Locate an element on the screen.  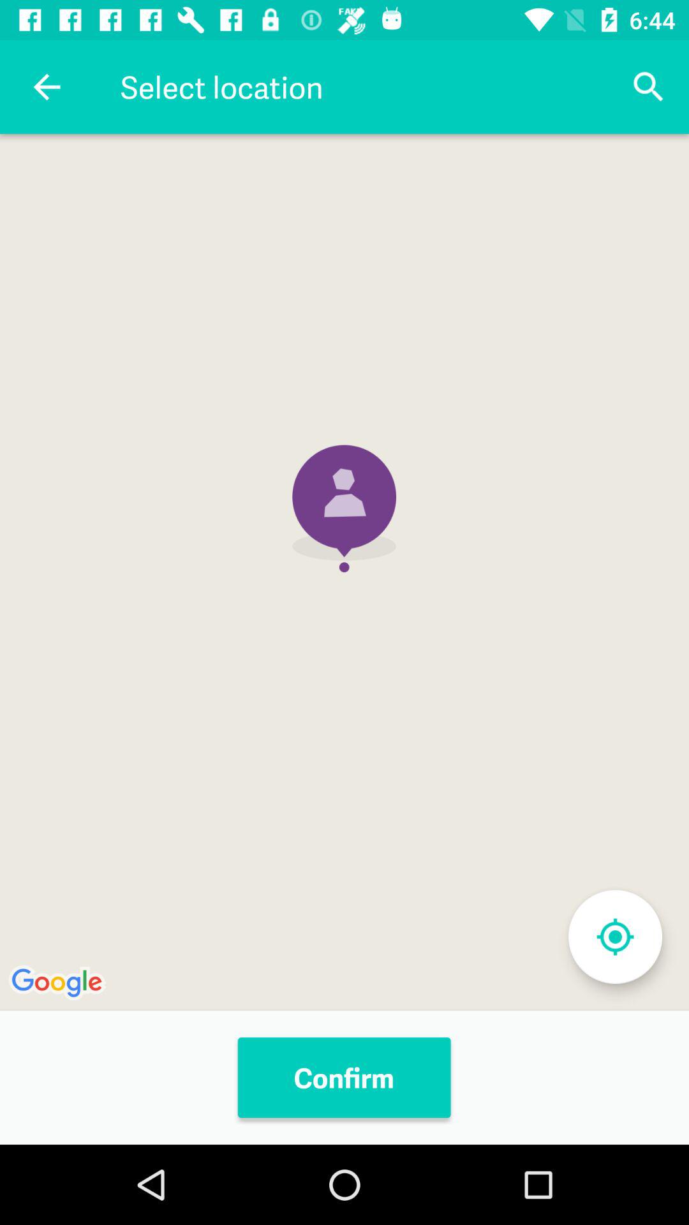
select icon to the left of the select location item is located at coordinates (47, 87).